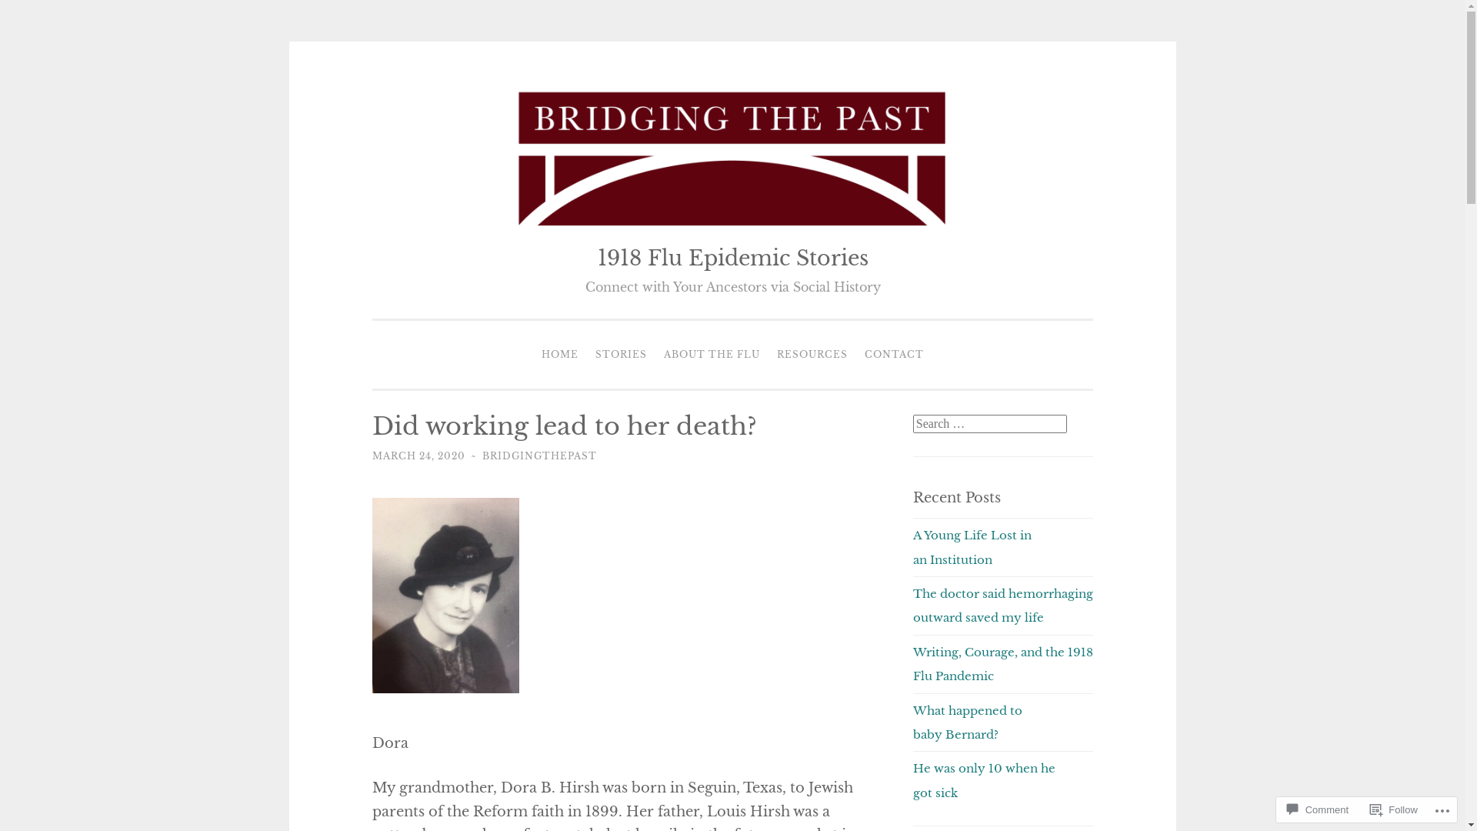 This screenshot has width=1477, height=831. What do you see at coordinates (972, 547) in the screenshot?
I see `A Young Life Lost in an Institution` at bounding box center [972, 547].